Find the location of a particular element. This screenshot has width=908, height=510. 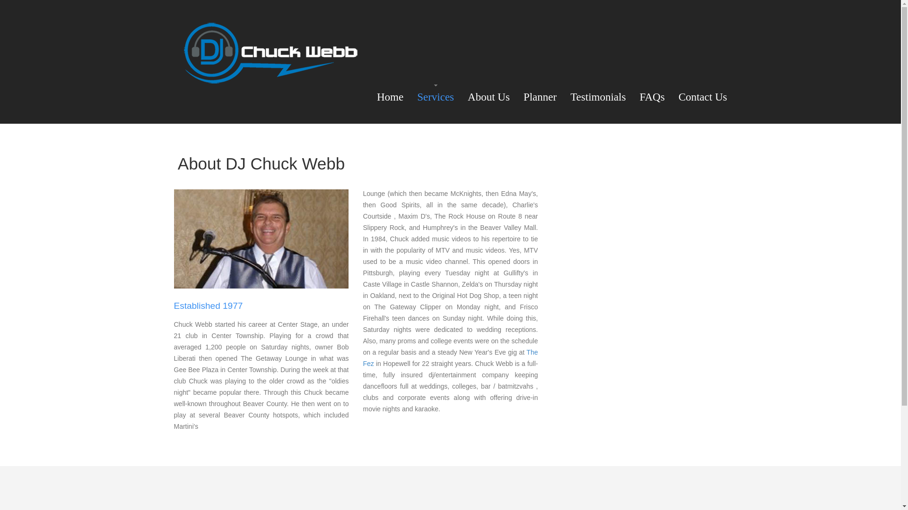

The Fez is located at coordinates (450, 357).